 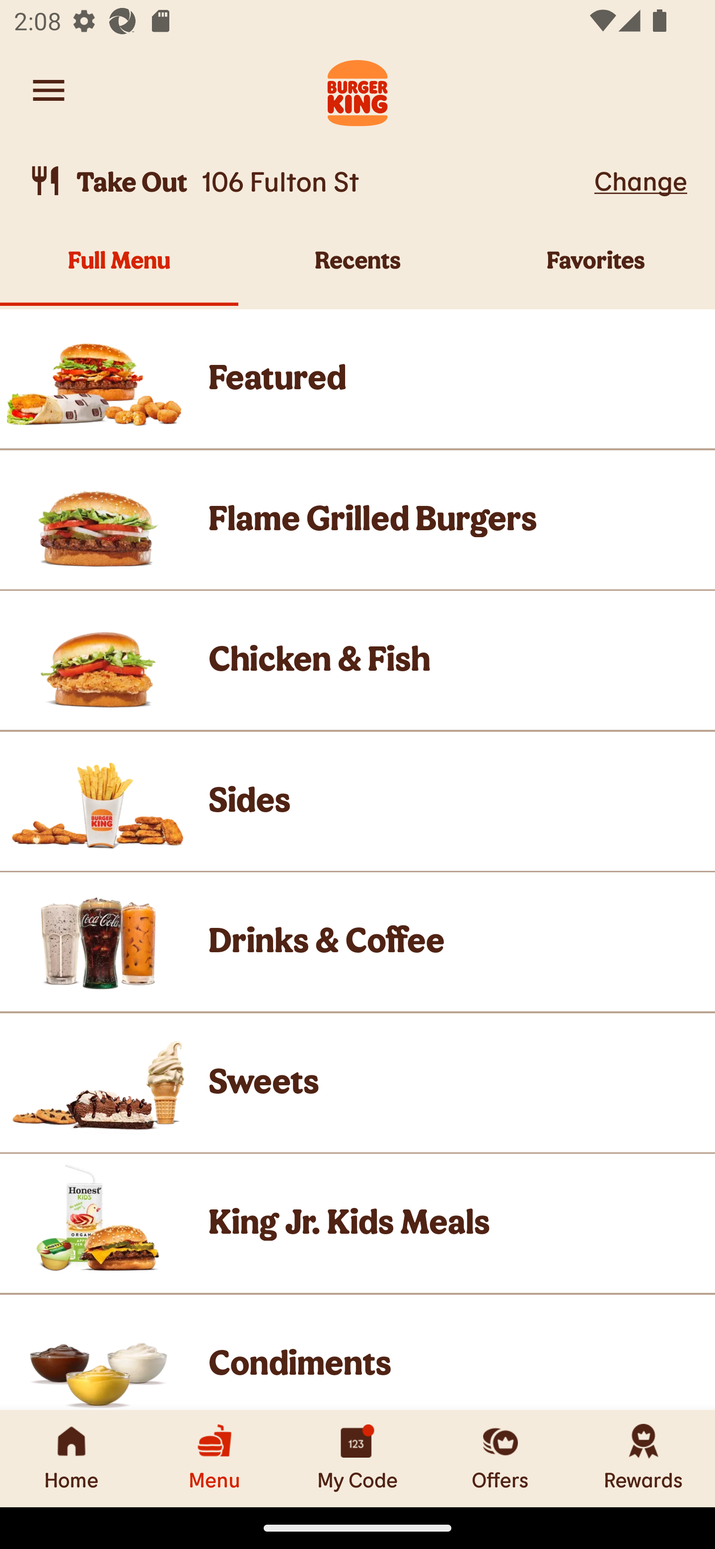 I want to click on Home, so click(x=71, y=1458).